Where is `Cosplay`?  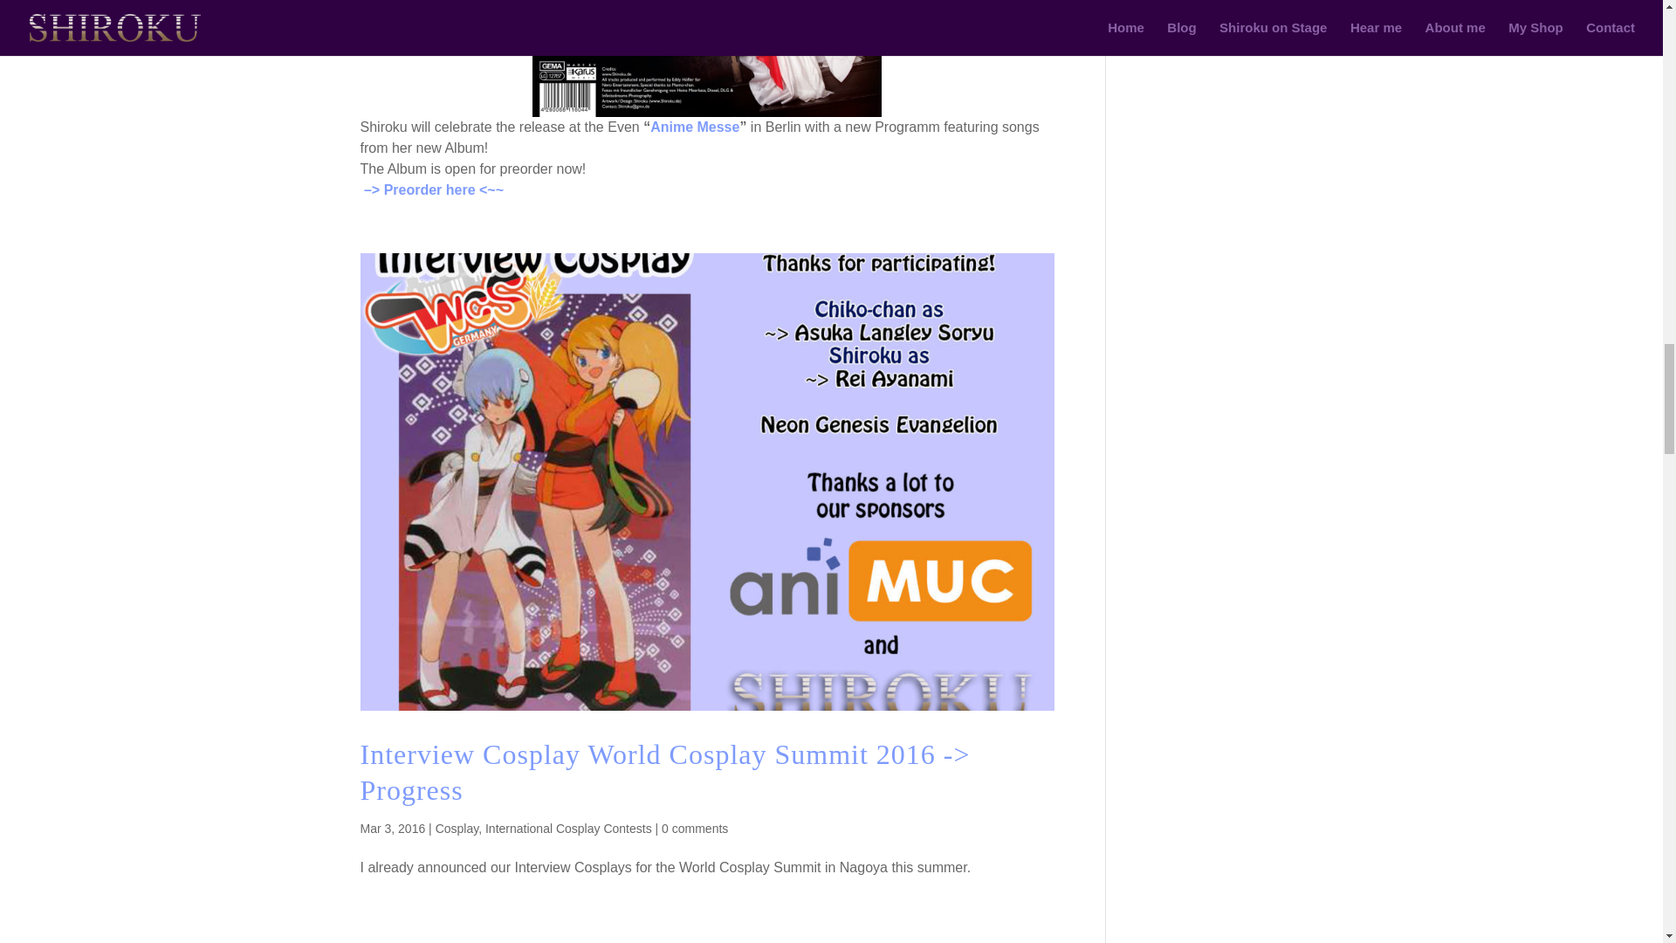 Cosplay is located at coordinates (457, 828).